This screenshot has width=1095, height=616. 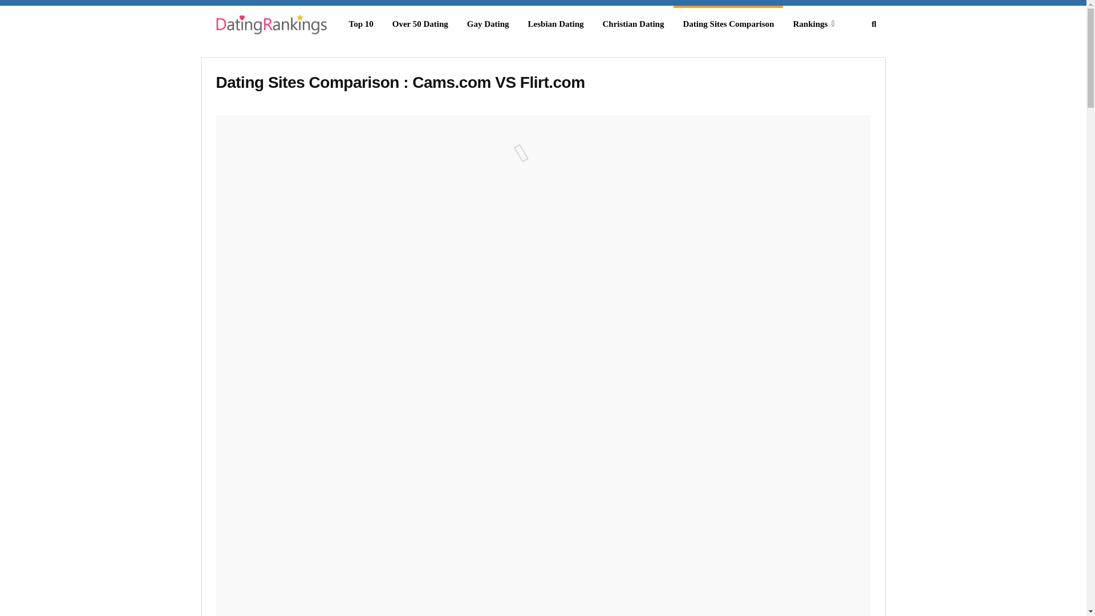 I want to click on Top 10, so click(x=360, y=24).